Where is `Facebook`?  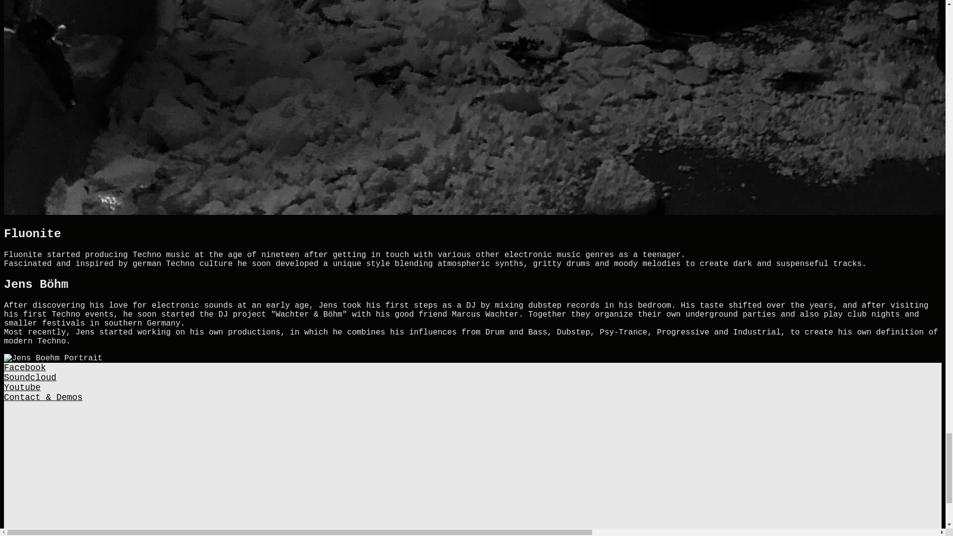 Facebook is located at coordinates (25, 367).